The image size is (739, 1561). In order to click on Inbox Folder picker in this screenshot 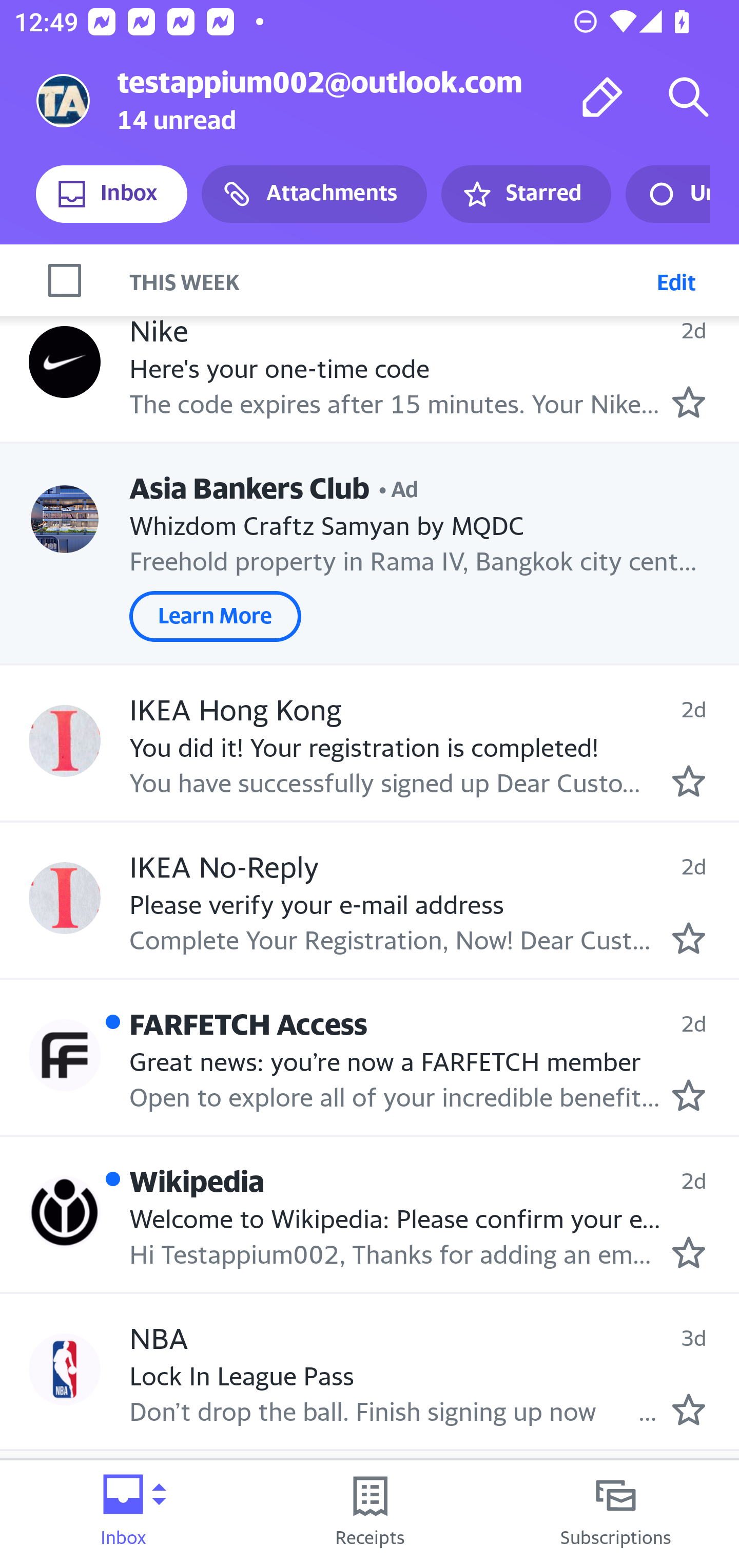, I will do `click(123, 1511)`.